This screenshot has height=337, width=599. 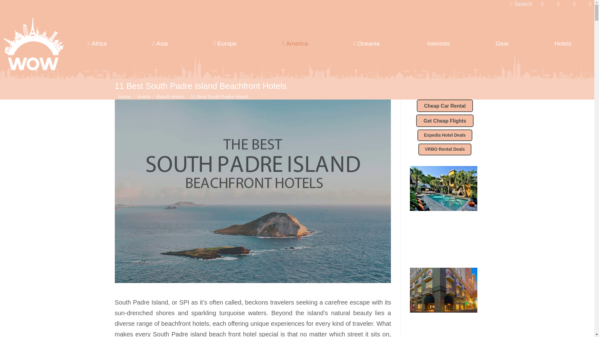 I want to click on Go!, so click(x=9, y=7).